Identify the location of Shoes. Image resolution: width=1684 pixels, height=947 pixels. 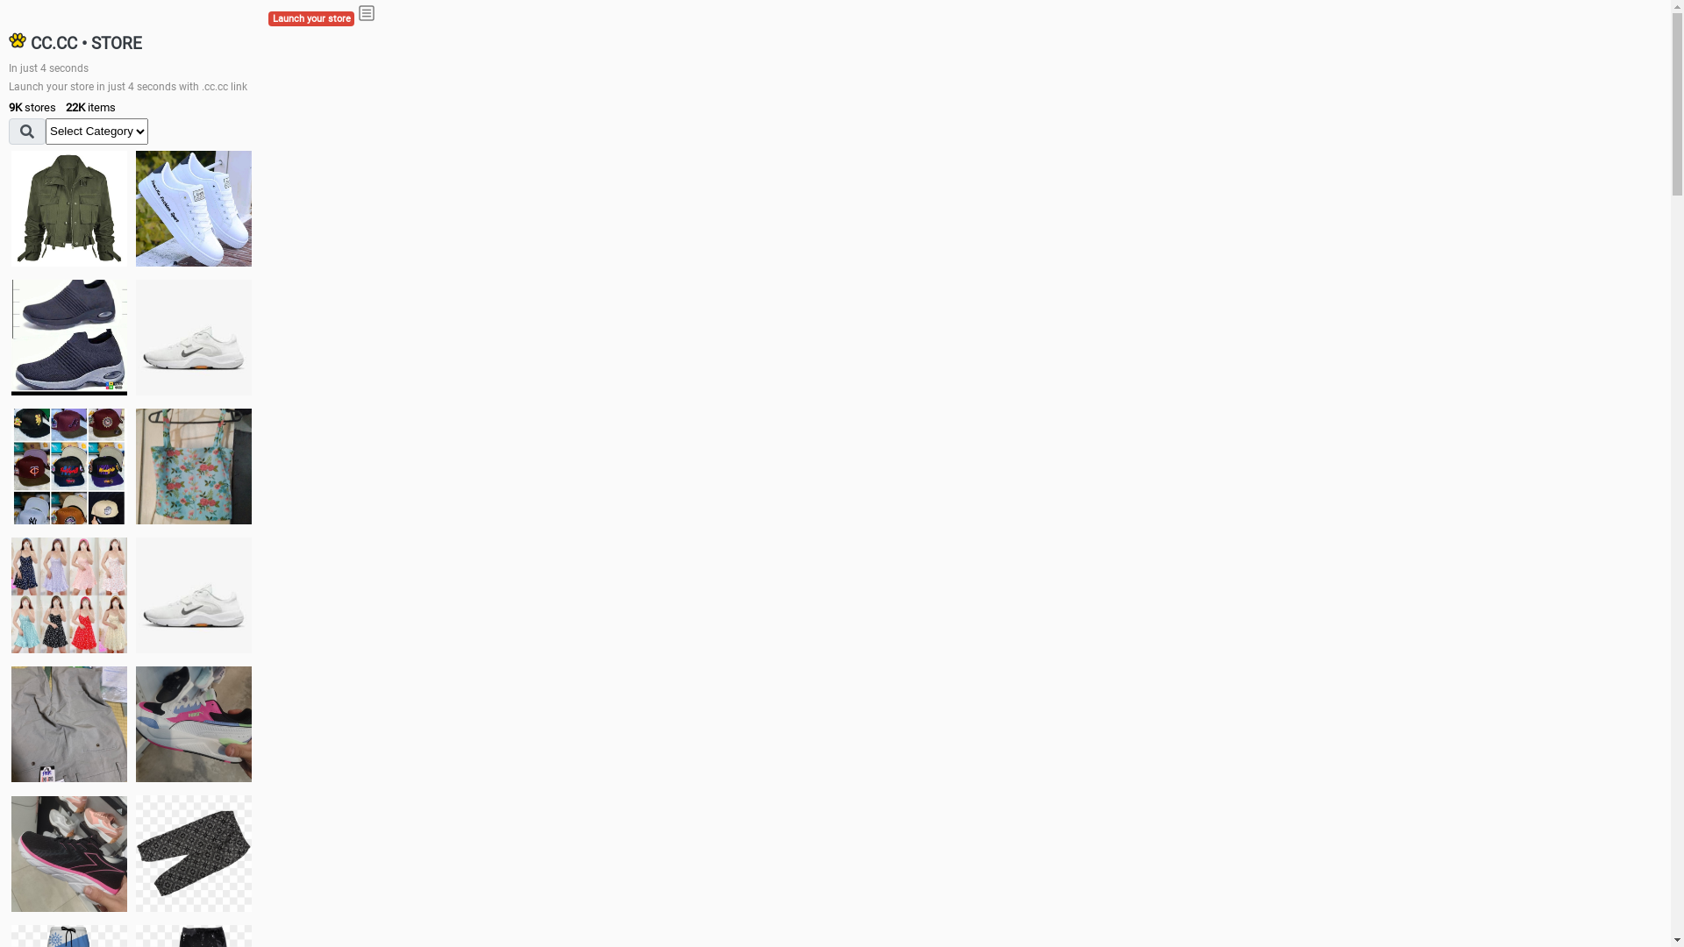
(194, 595).